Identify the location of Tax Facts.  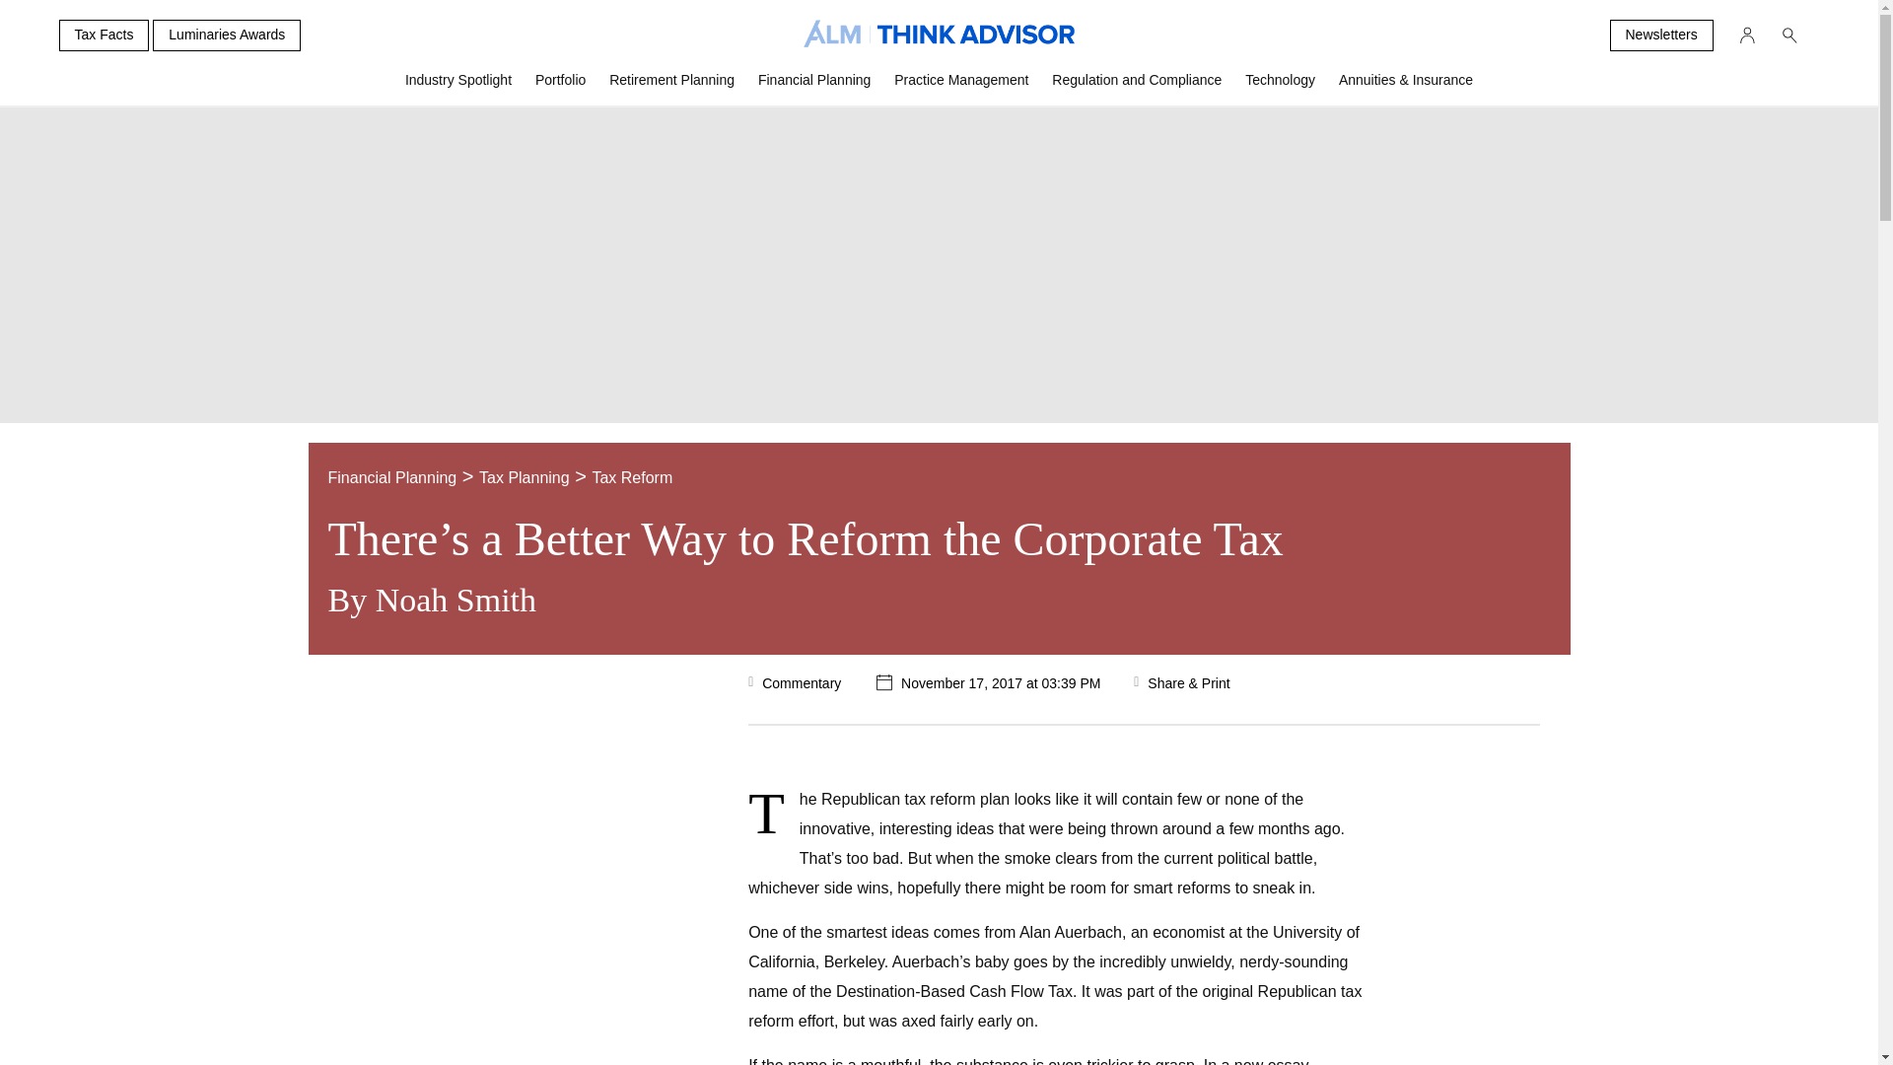
(104, 35).